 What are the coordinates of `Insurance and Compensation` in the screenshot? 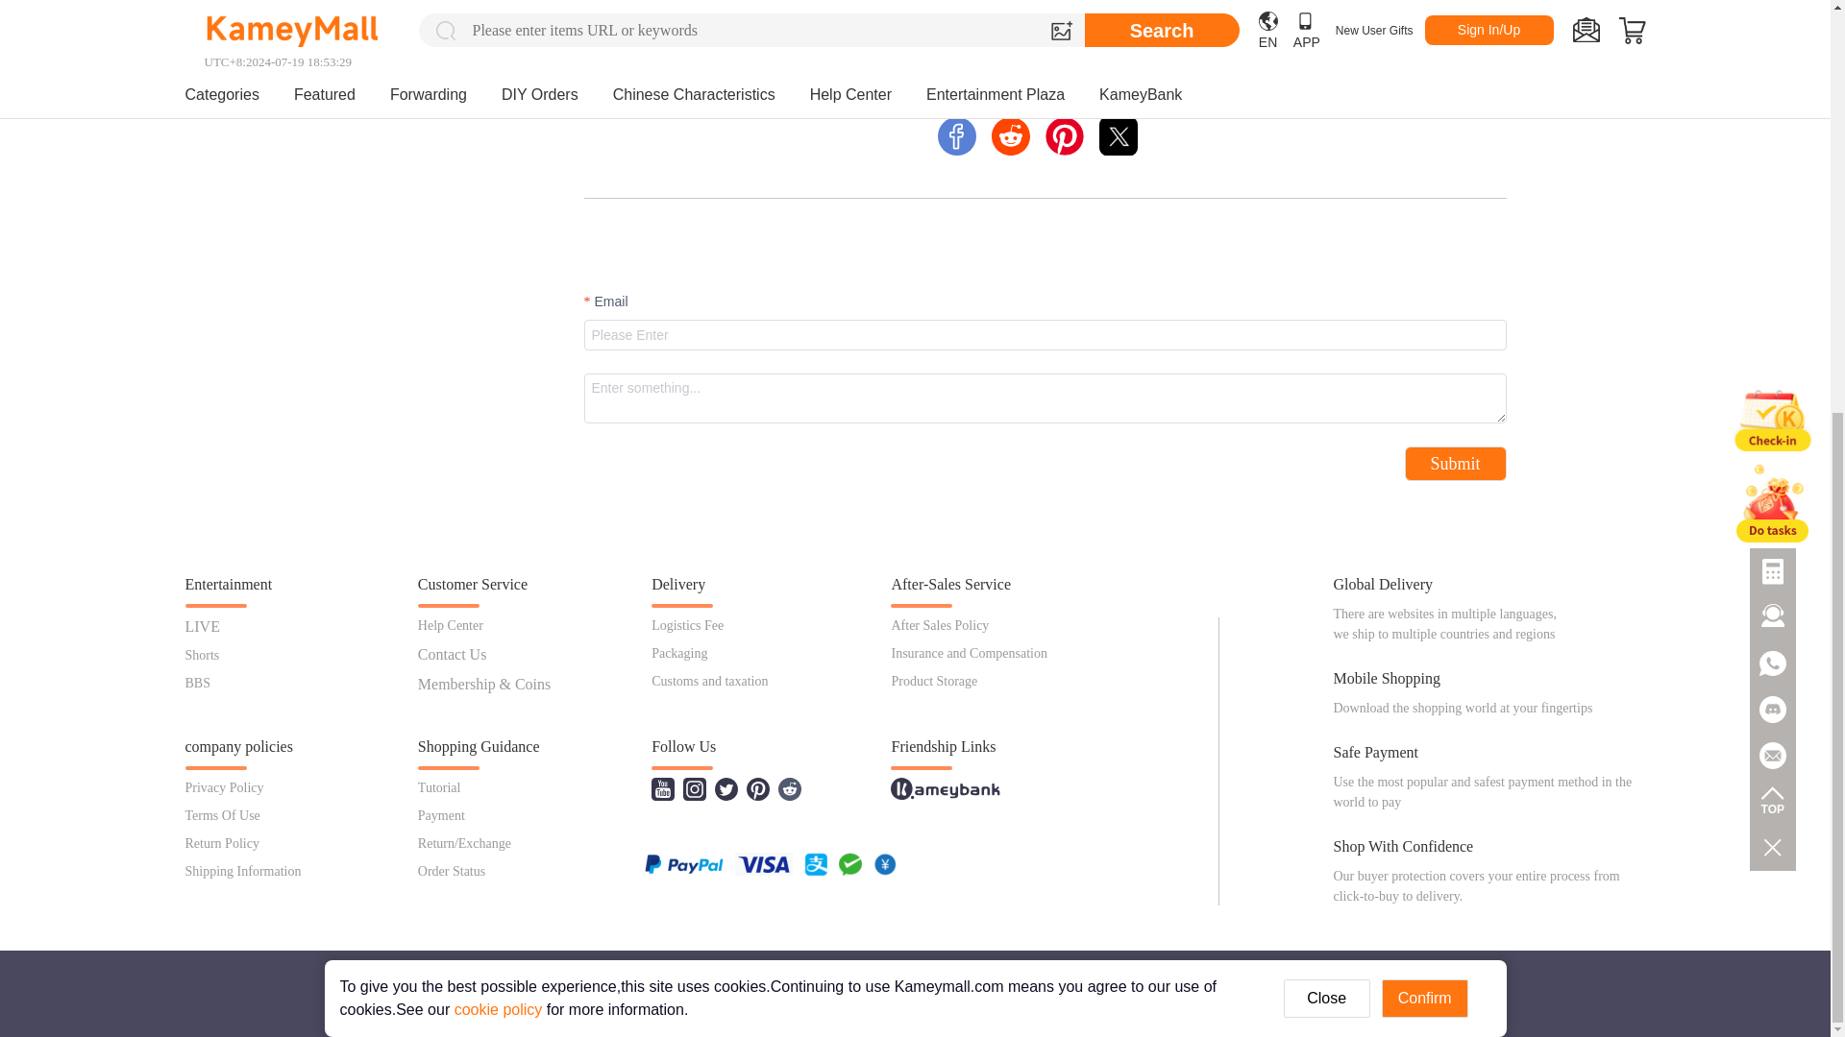 It's located at (969, 653).